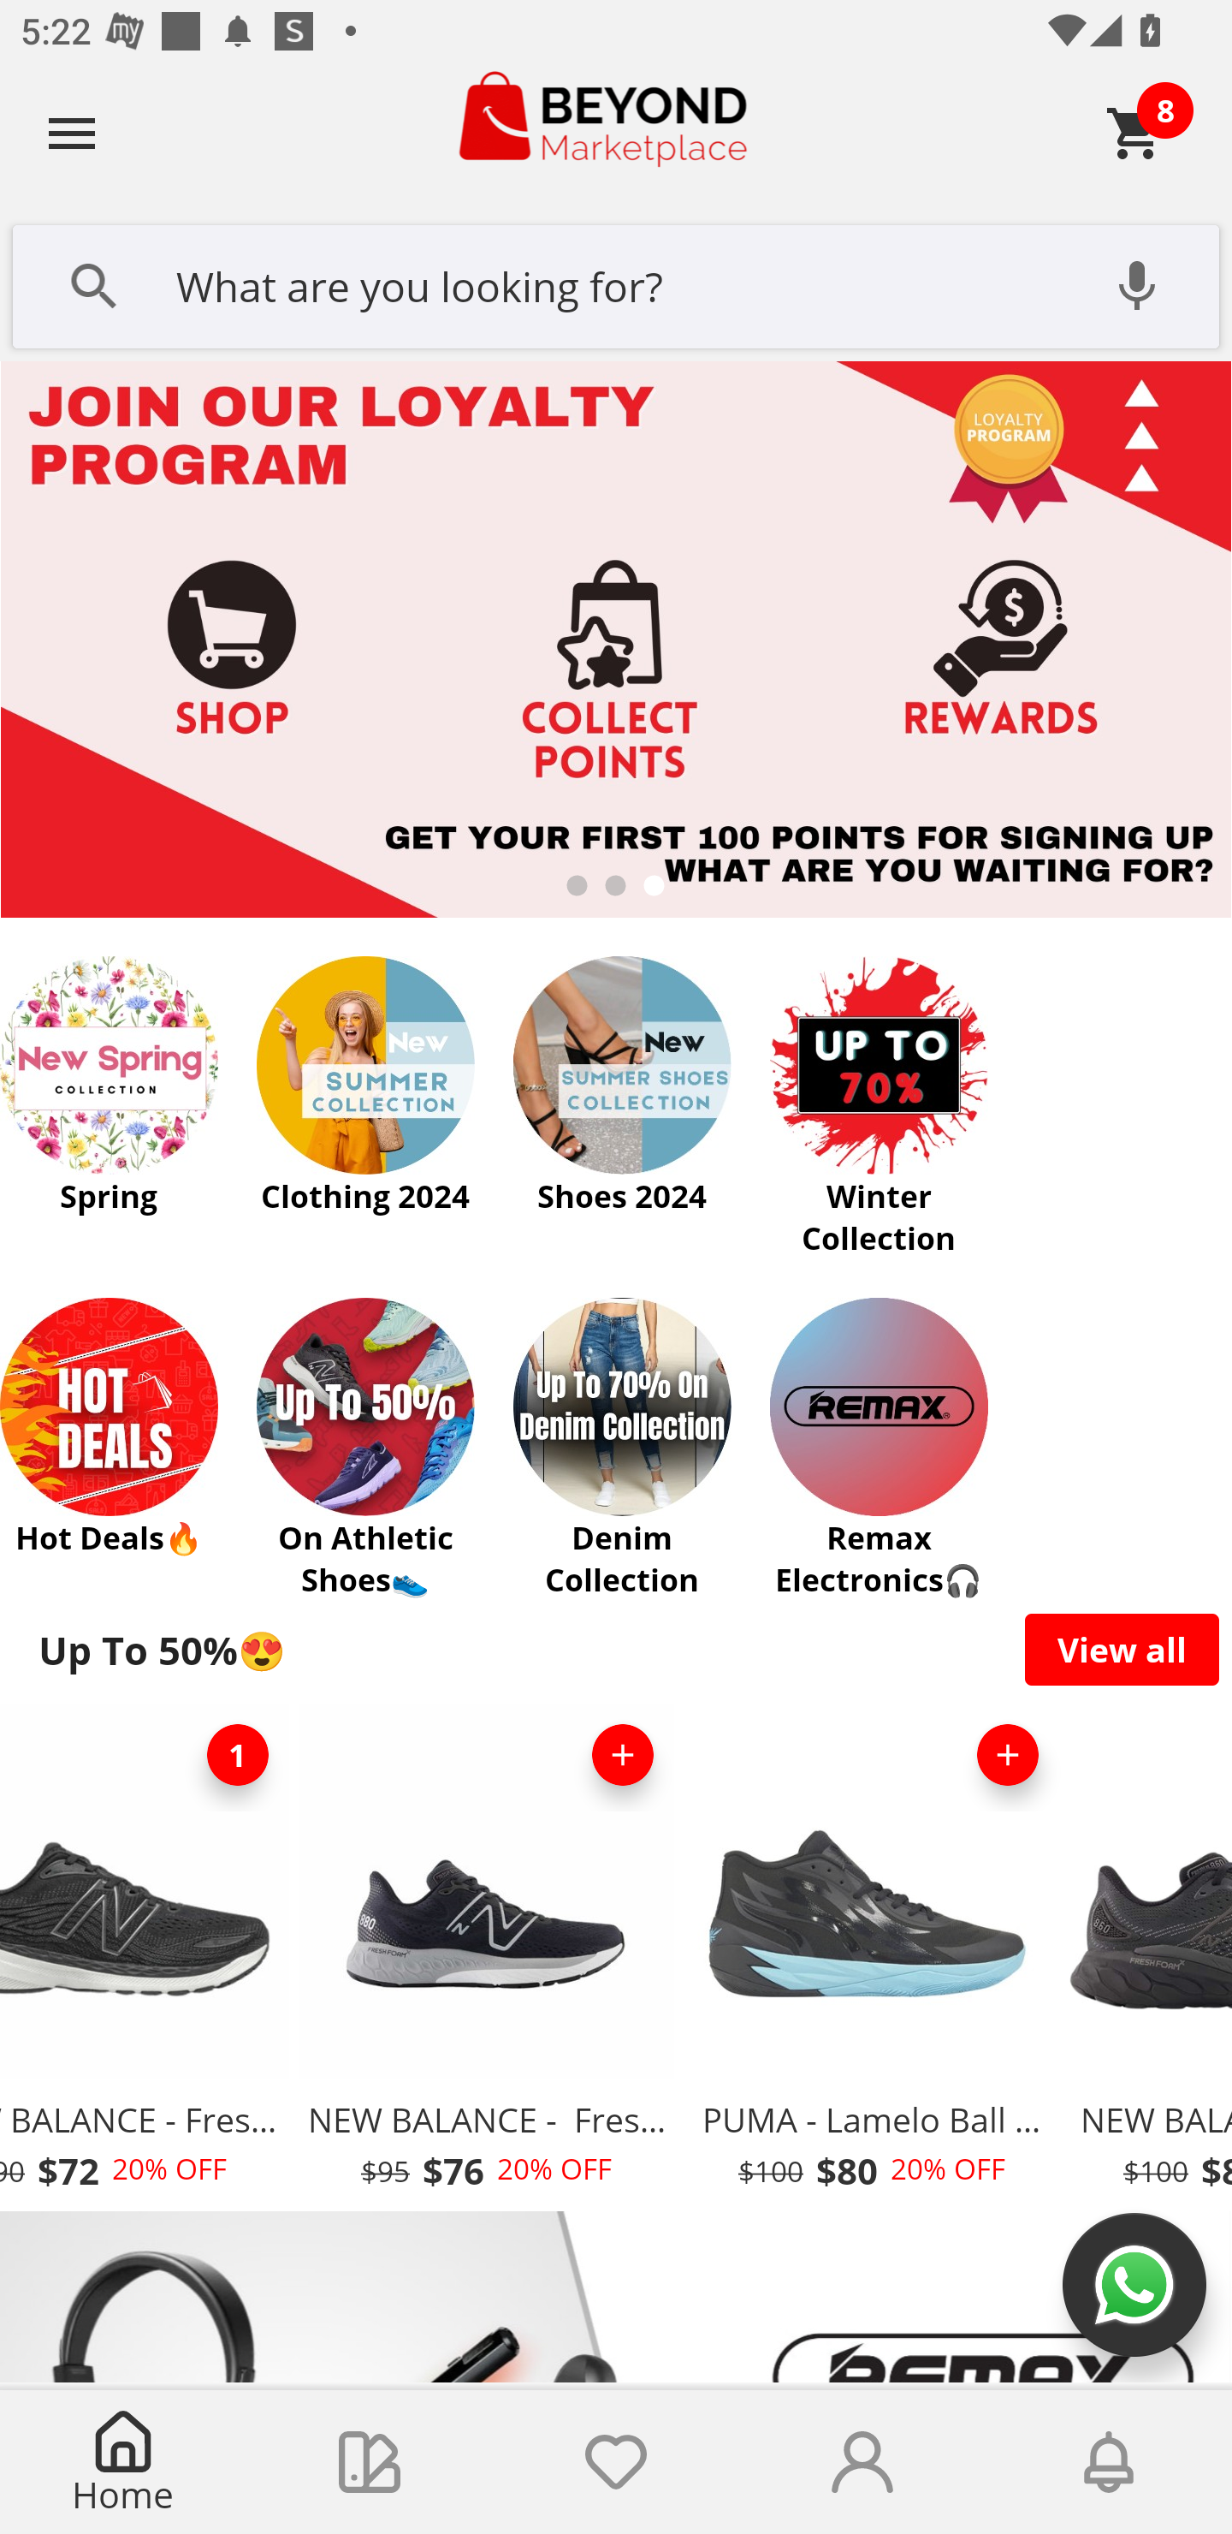 The image size is (1232, 2534). What do you see at coordinates (871, 1955) in the screenshot?
I see `PUMA - Lamelo Ball MB.02 Phenom $100 $80 20% OFF` at bounding box center [871, 1955].